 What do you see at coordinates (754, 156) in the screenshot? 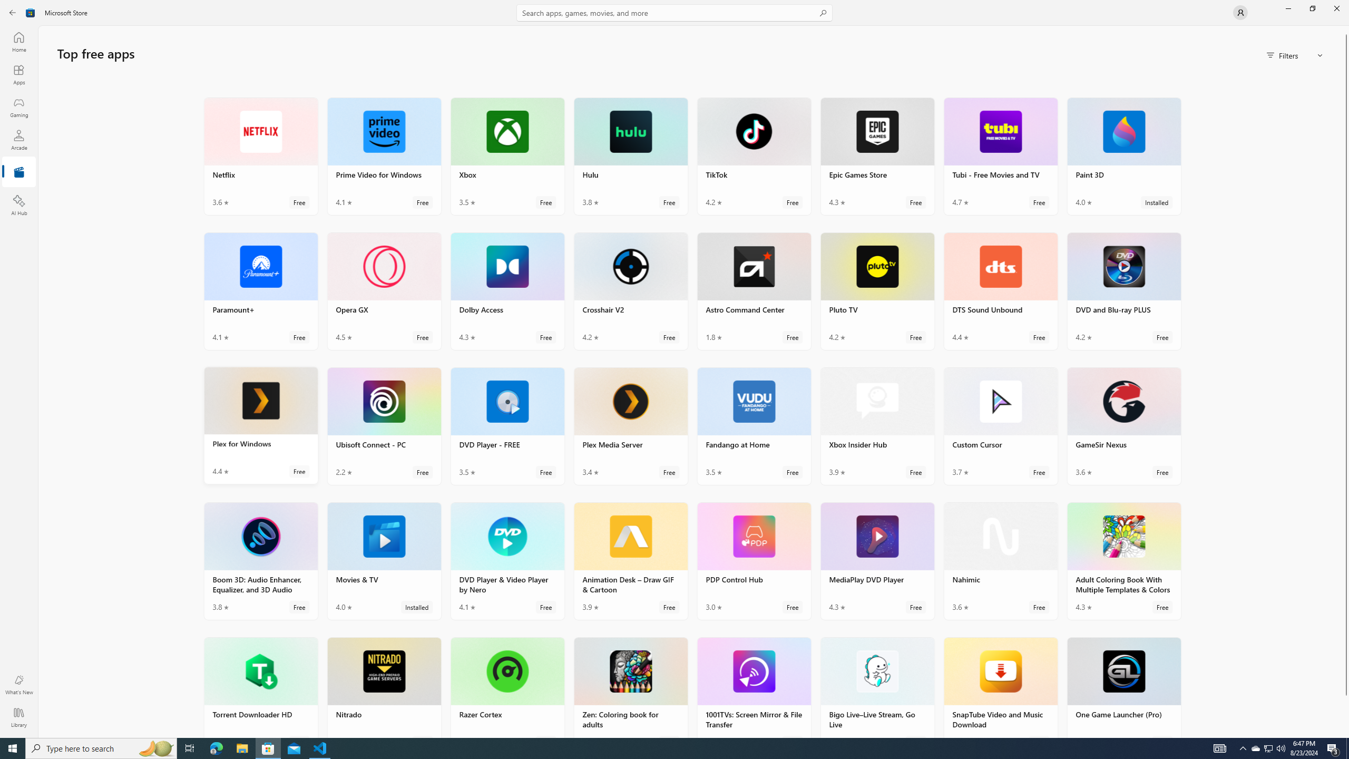
I see `TikTok. Average rating of 4.2 out of five stars. Free  ` at bounding box center [754, 156].